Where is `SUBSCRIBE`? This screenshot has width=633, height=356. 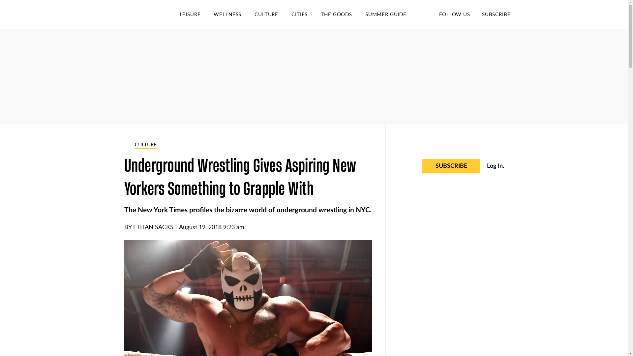
SUBSCRIBE is located at coordinates (496, 14).